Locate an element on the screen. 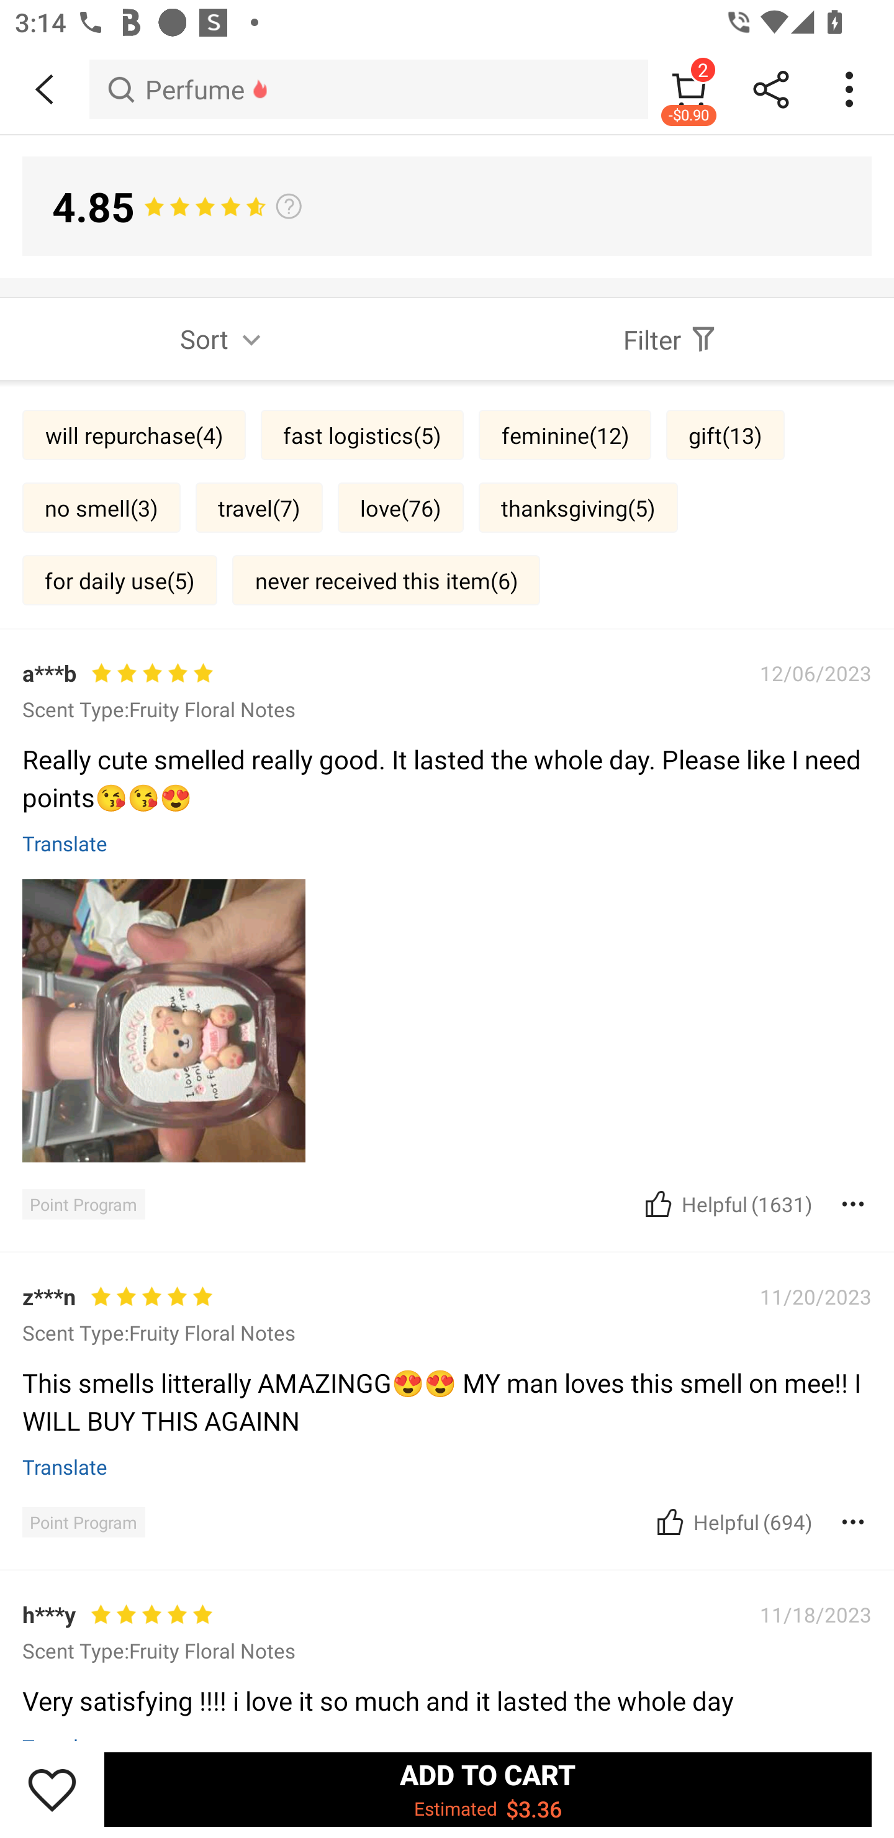  Cancel Helpful Was this article helpful? (1631) is located at coordinates (726, 1203).